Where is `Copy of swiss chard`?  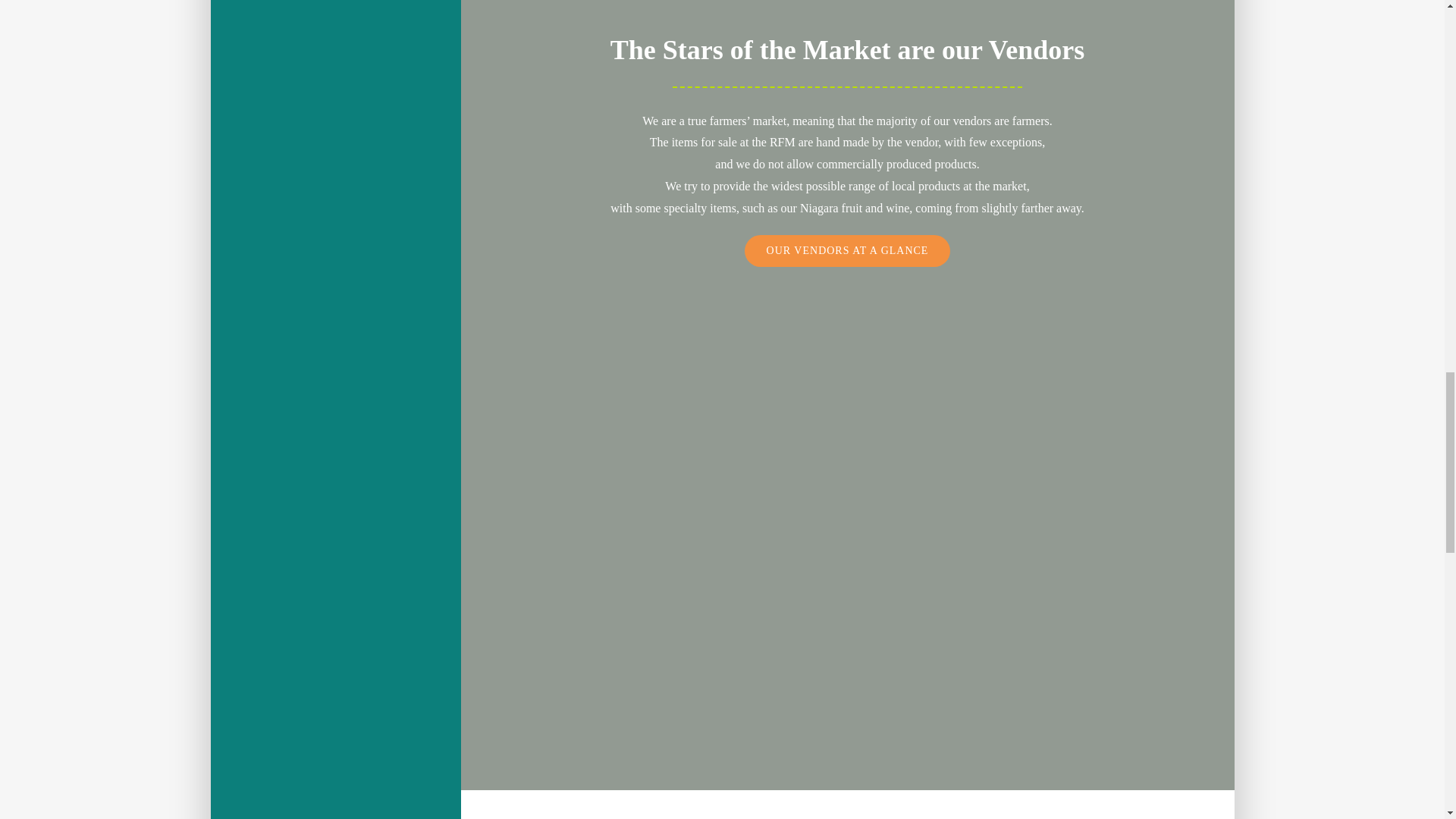 Copy of swiss chard is located at coordinates (604, 486).